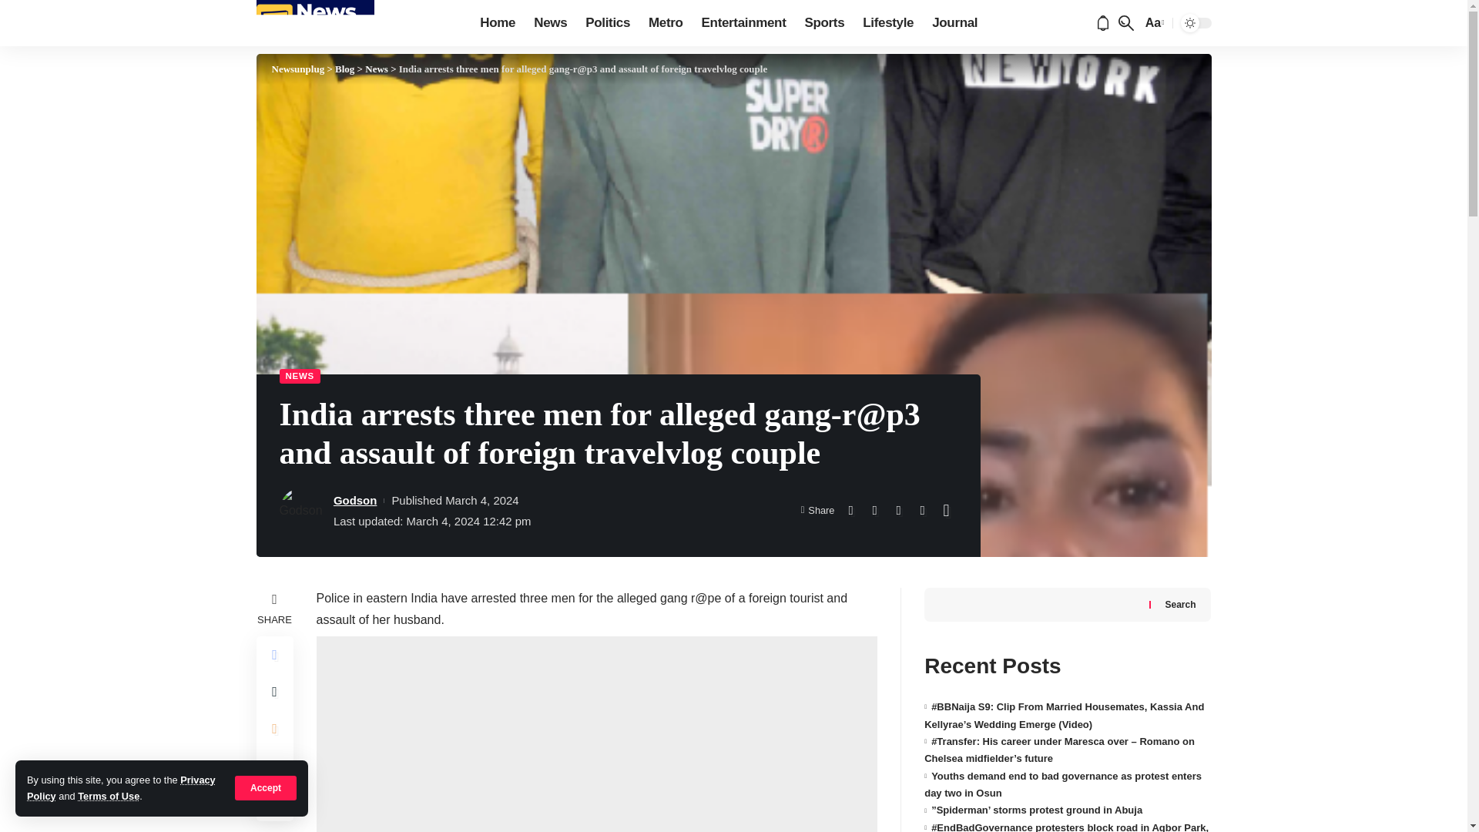  Describe the element at coordinates (887, 23) in the screenshot. I see `Lifestyle` at that location.